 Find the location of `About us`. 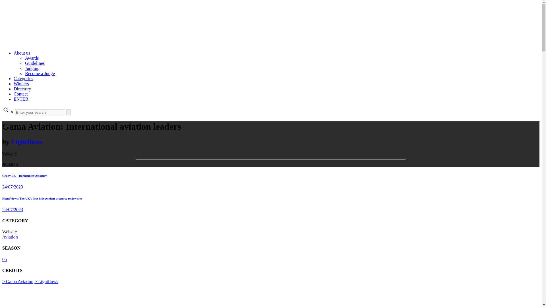

About us is located at coordinates (22, 53).